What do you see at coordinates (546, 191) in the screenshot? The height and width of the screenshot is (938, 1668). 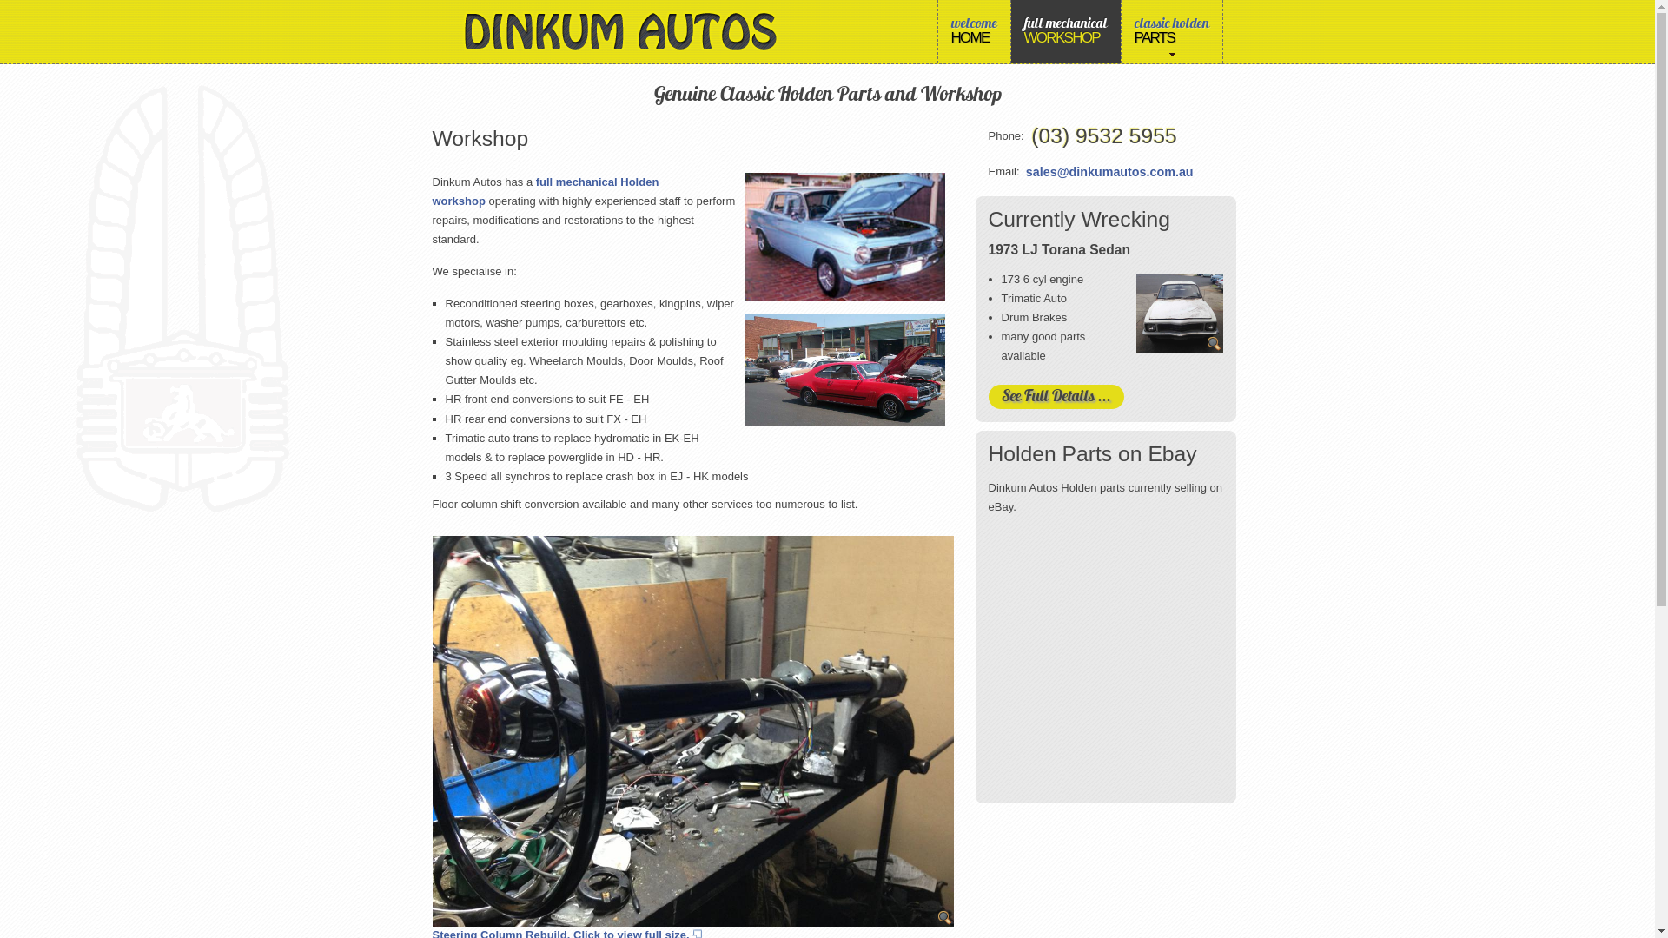 I see `full mechanical Holden workshop` at bounding box center [546, 191].